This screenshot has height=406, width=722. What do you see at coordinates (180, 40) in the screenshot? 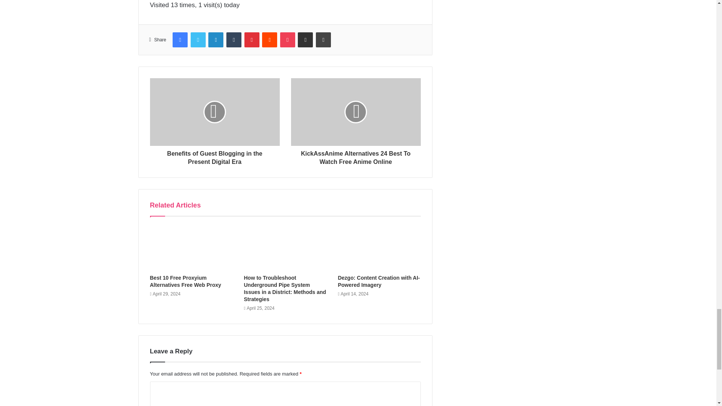
I see `Facebook` at bounding box center [180, 40].